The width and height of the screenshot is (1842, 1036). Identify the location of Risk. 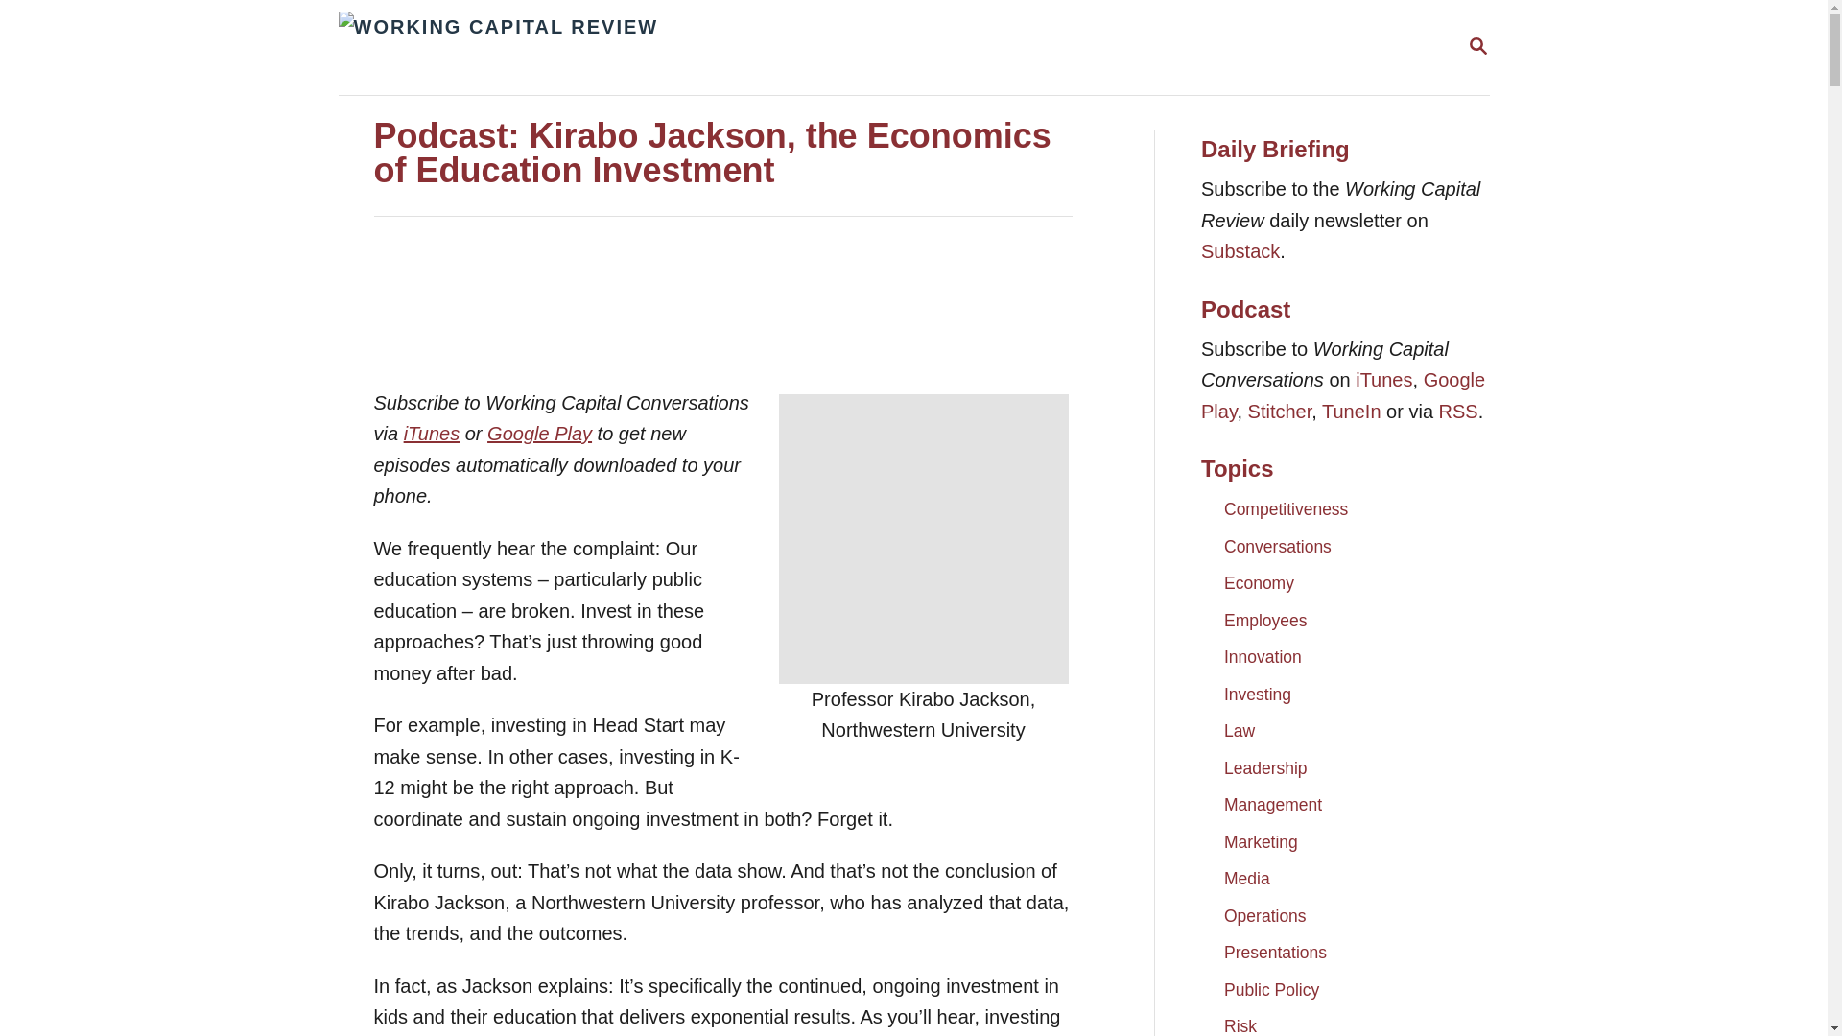
(1240, 1021).